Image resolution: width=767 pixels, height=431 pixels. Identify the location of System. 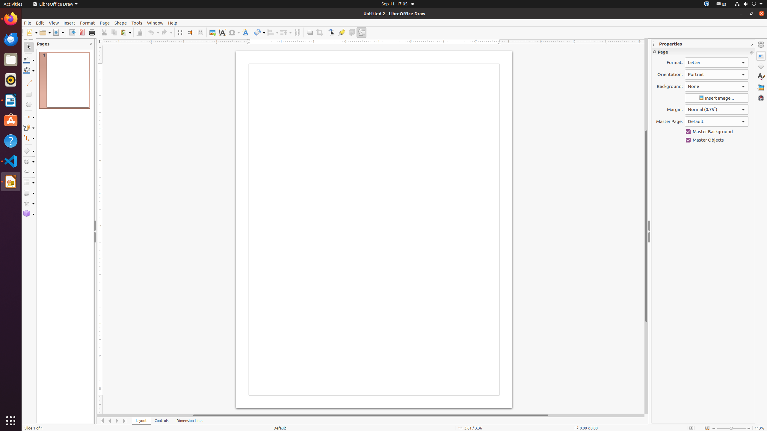
(748, 4).